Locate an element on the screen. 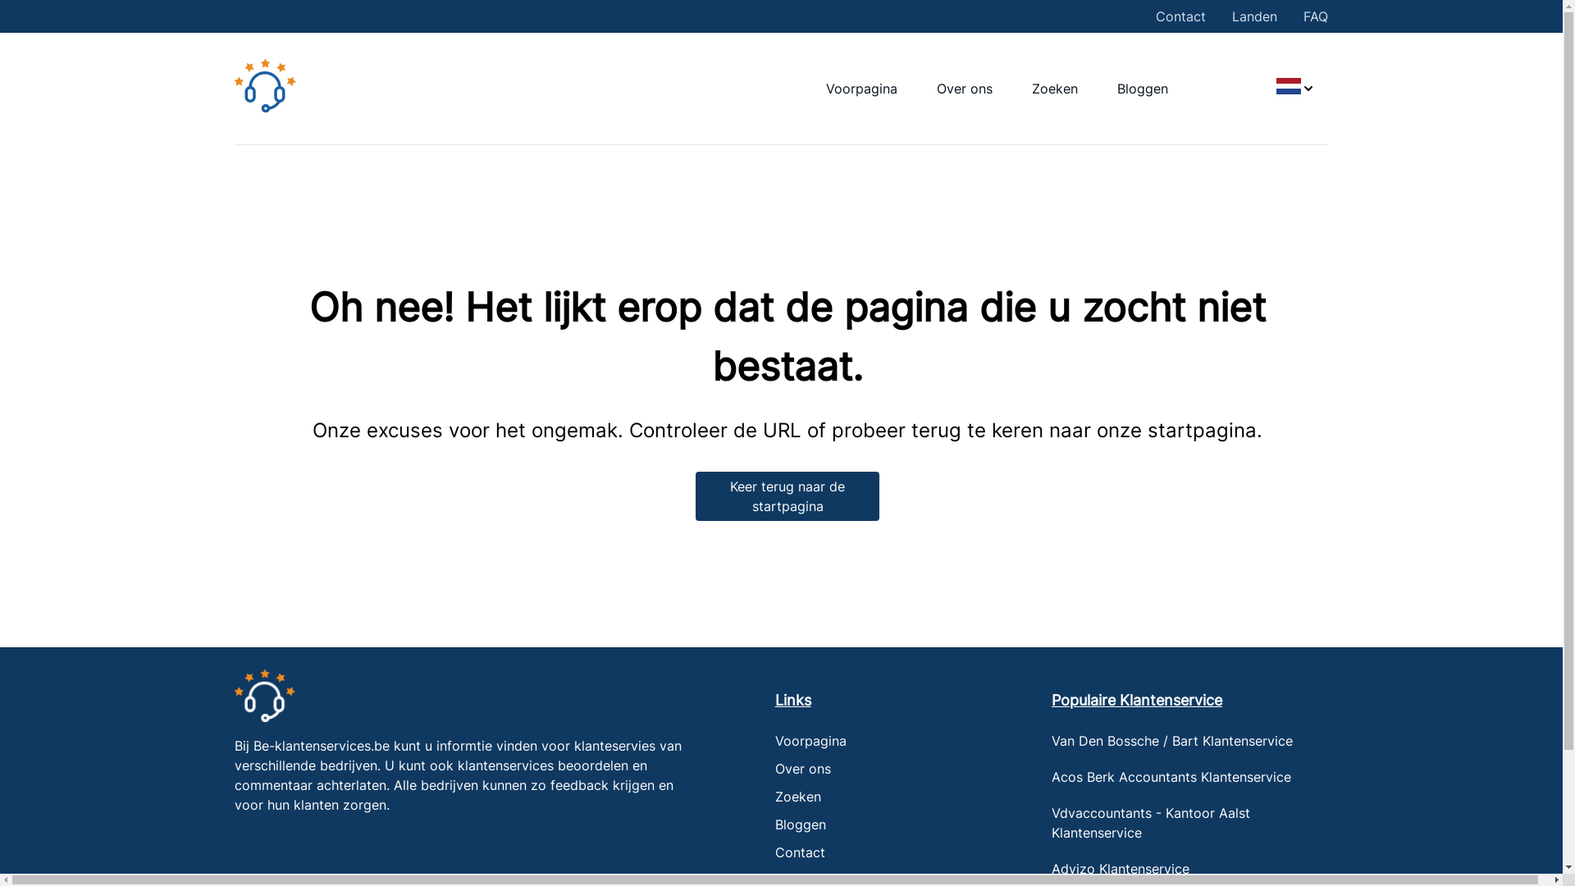 This screenshot has width=1575, height=886. Zoeken is located at coordinates (1055, 89).